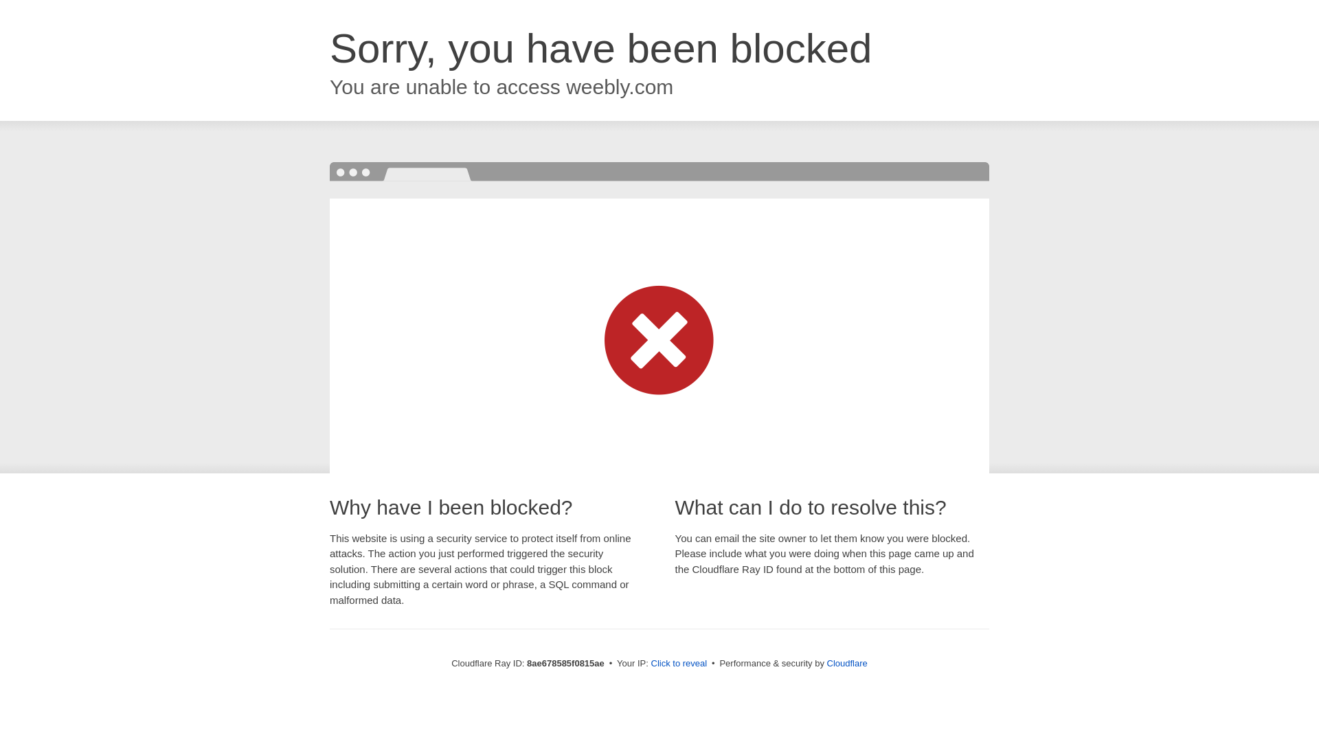 The height and width of the screenshot is (742, 1319). Describe the element at coordinates (679, 664) in the screenshot. I see `Click to reveal` at that location.